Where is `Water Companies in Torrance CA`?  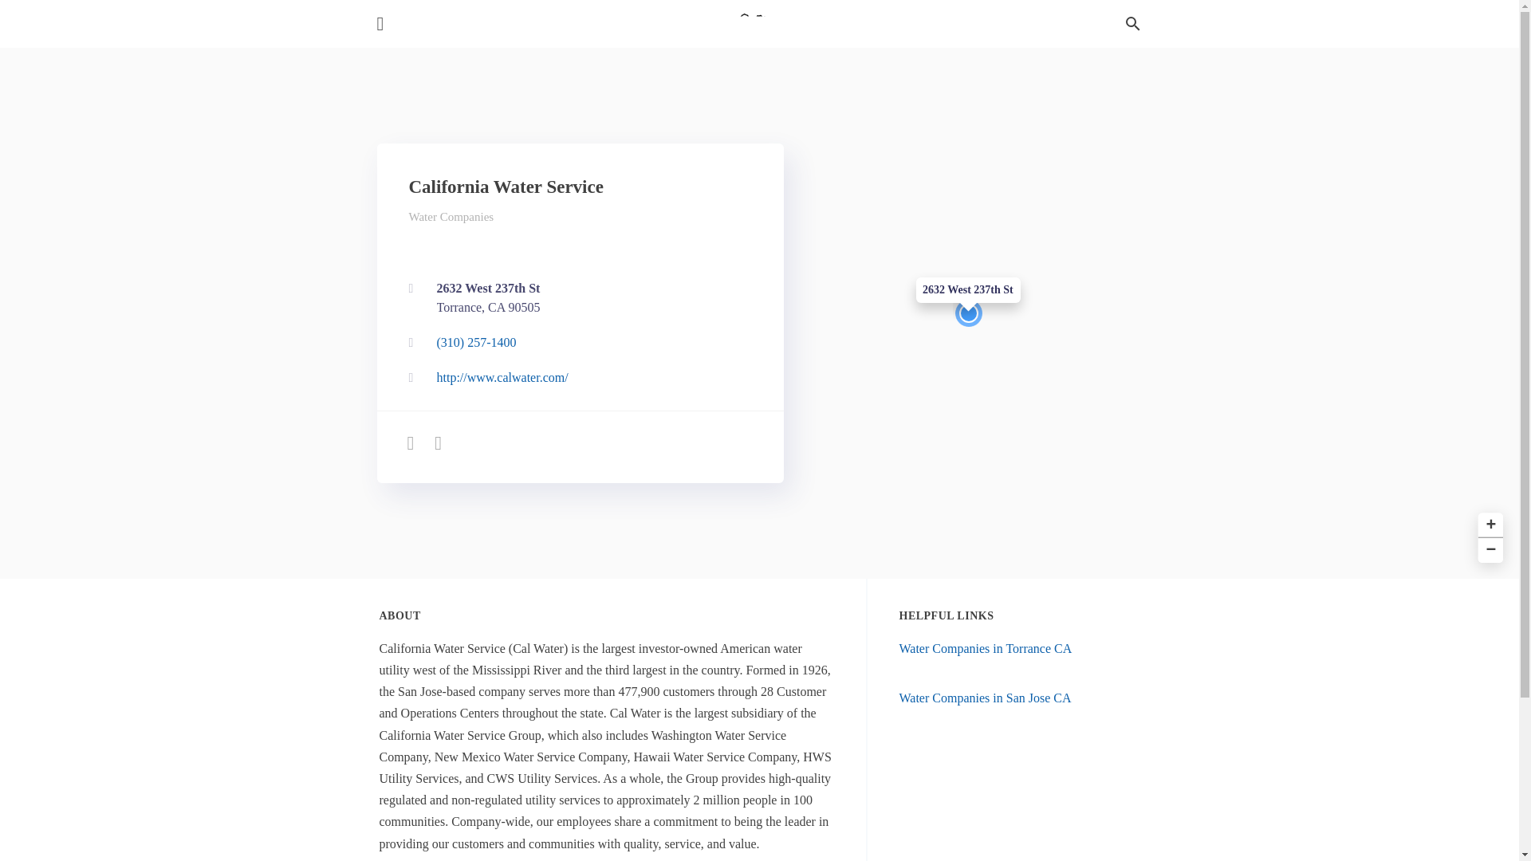
Water Companies in Torrance CA is located at coordinates (986, 647).